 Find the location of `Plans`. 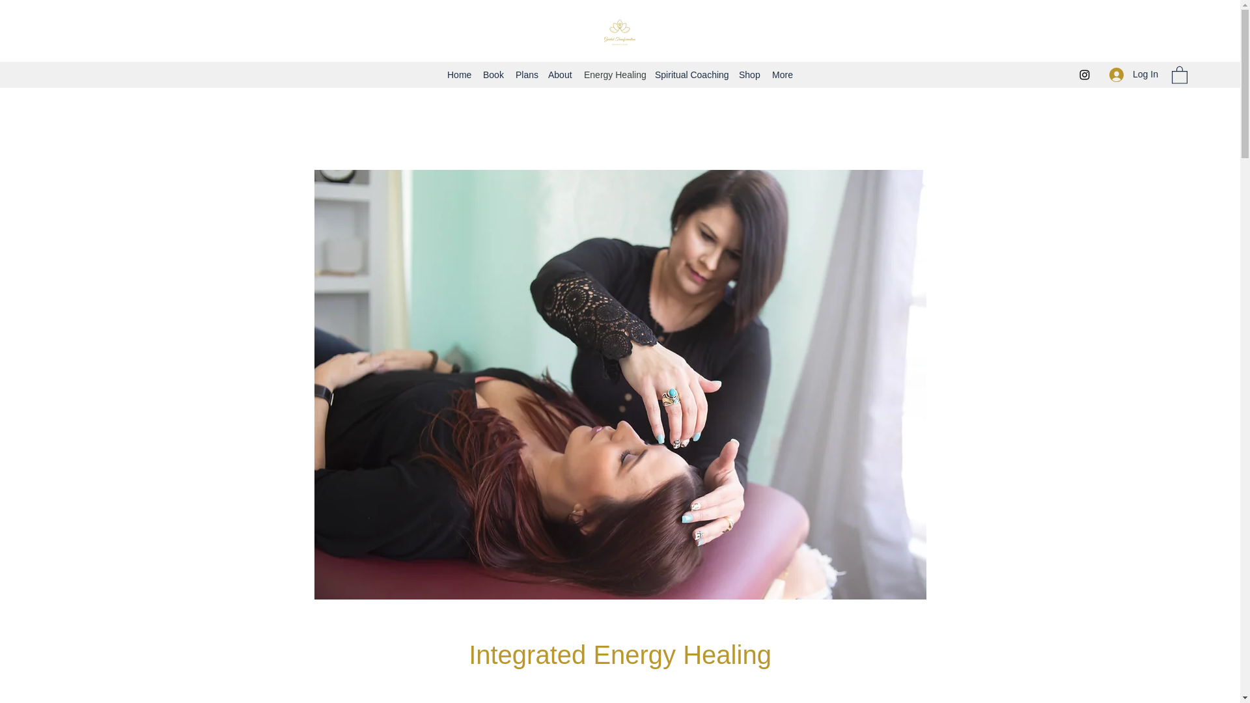

Plans is located at coordinates (525, 74).